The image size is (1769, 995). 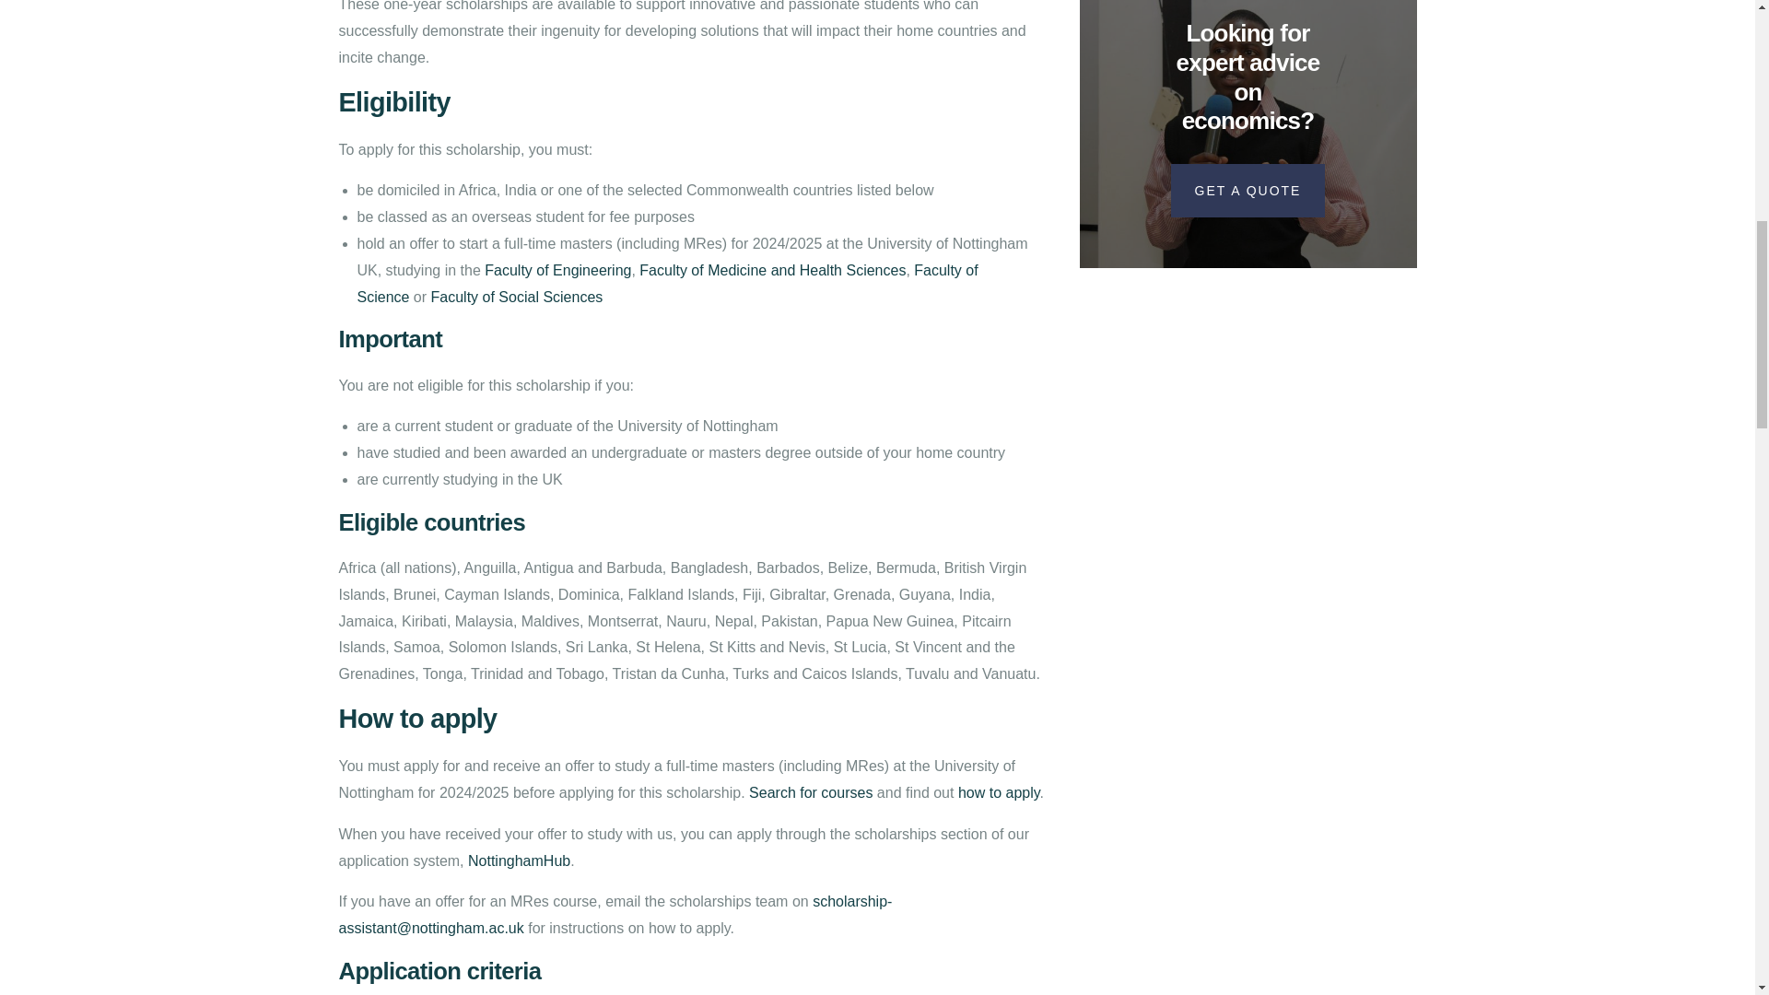 I want to click on NottinghamHub, so click(x=519, y=860).